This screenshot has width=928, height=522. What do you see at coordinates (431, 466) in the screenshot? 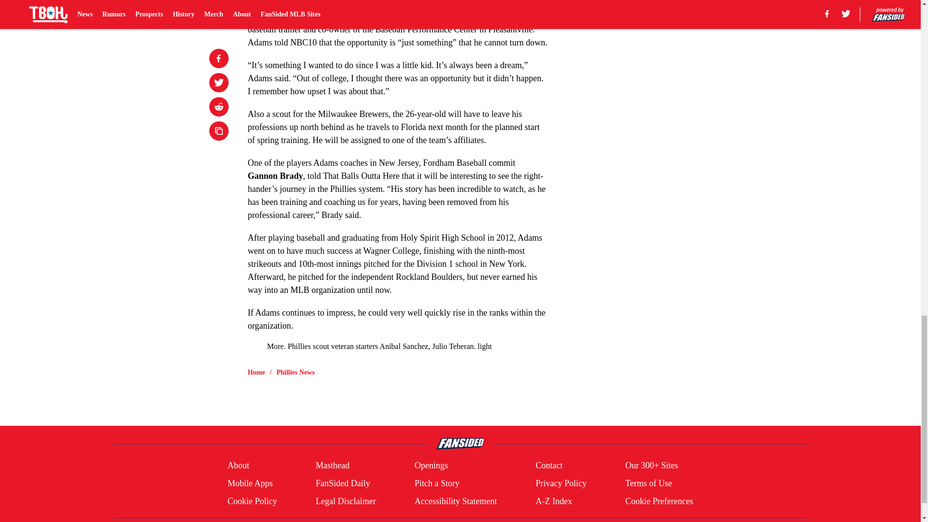
I see `Openings` at bounding box center [431, 466].